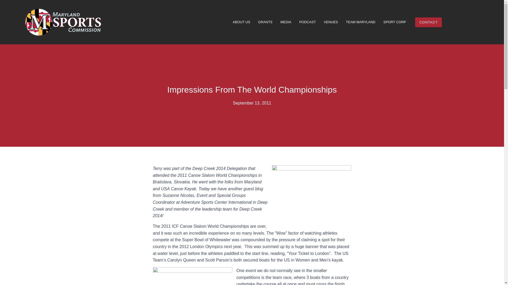 This screenshot has width=508, height=285. What do you see at coordinates (395, 22) in the screenshot?
I see `SPORT CORP` at bounding box center [395, 22].